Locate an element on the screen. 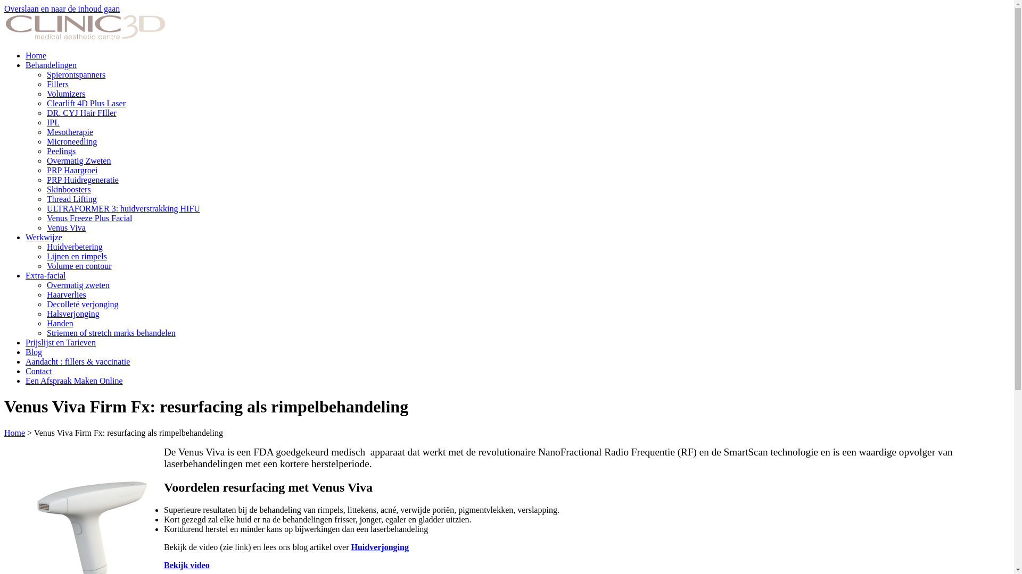 The height and width of the screenshot is (574, 1022). Huidverjonging is located at coordinates (380, 547).